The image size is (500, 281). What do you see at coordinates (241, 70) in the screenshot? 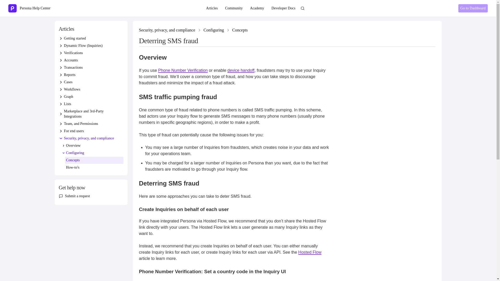
I see `device handoff` at bounding box center [241, 70].